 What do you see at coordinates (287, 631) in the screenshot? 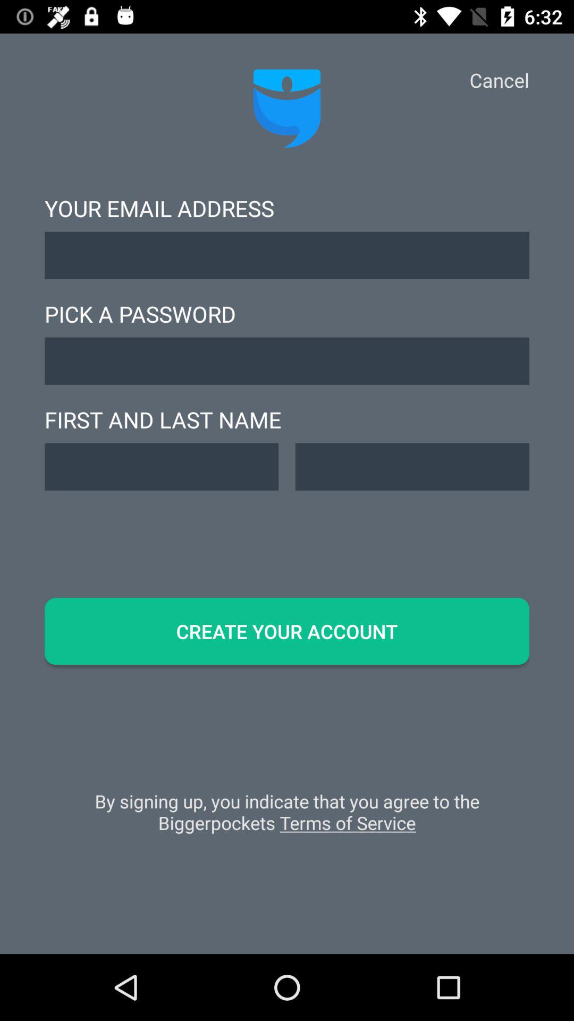
I see `flip to the create your account` at bounding box center [287, 631].